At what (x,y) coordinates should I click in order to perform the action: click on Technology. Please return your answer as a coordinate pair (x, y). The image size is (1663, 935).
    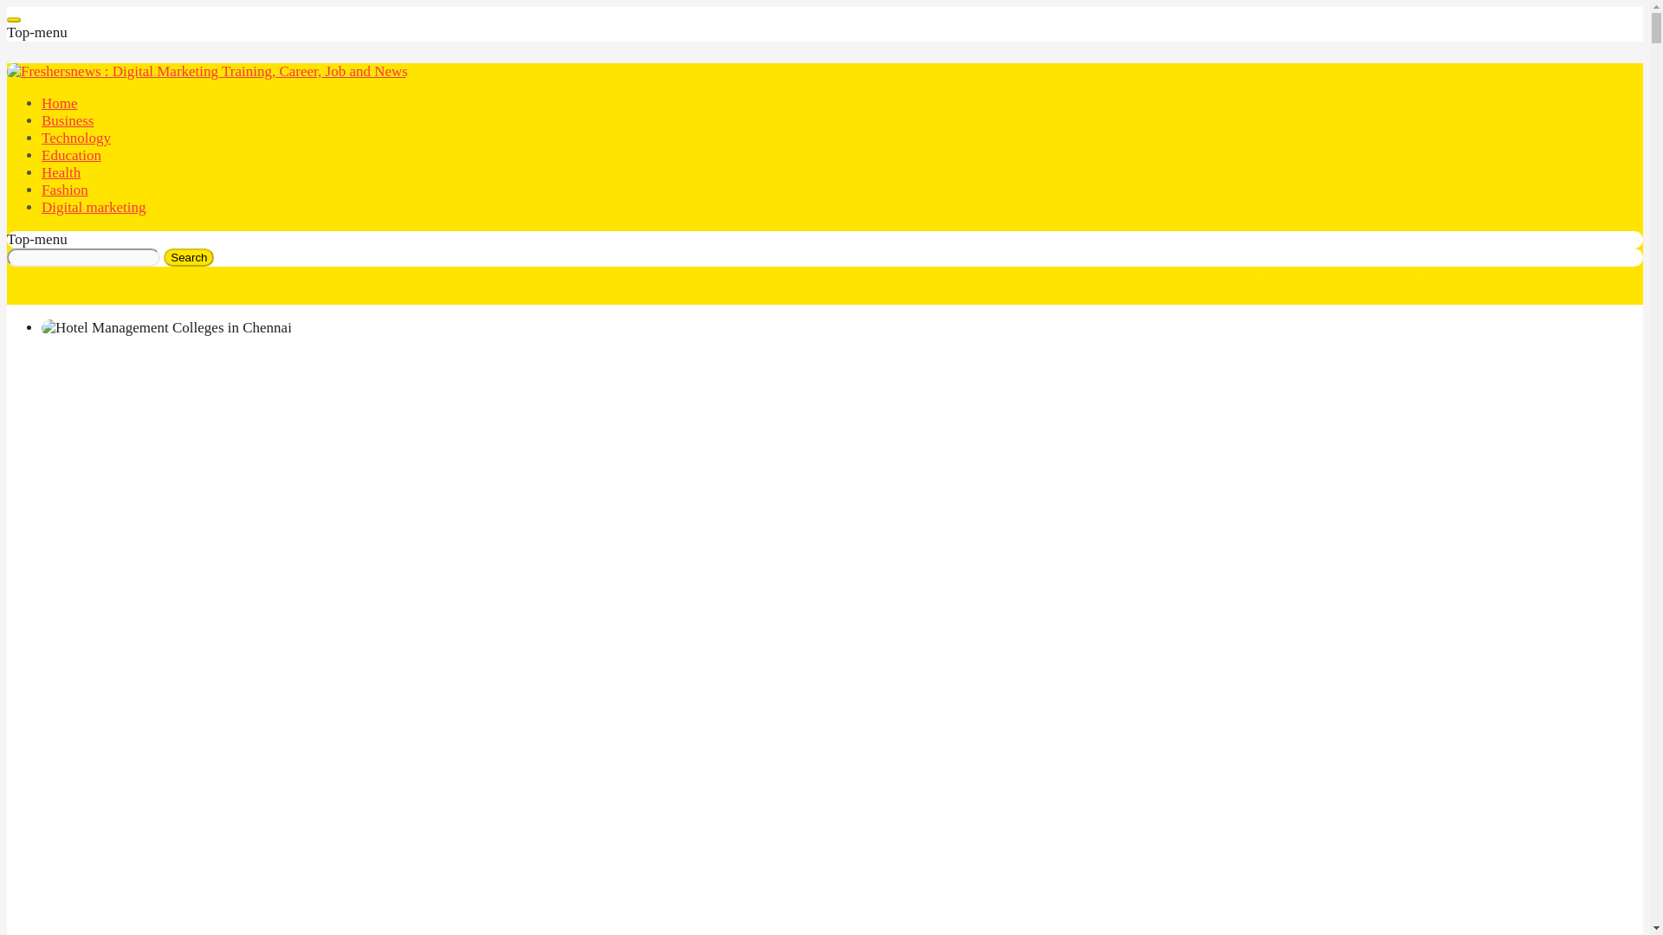
    Looking at the image, I should click on (76, 138).